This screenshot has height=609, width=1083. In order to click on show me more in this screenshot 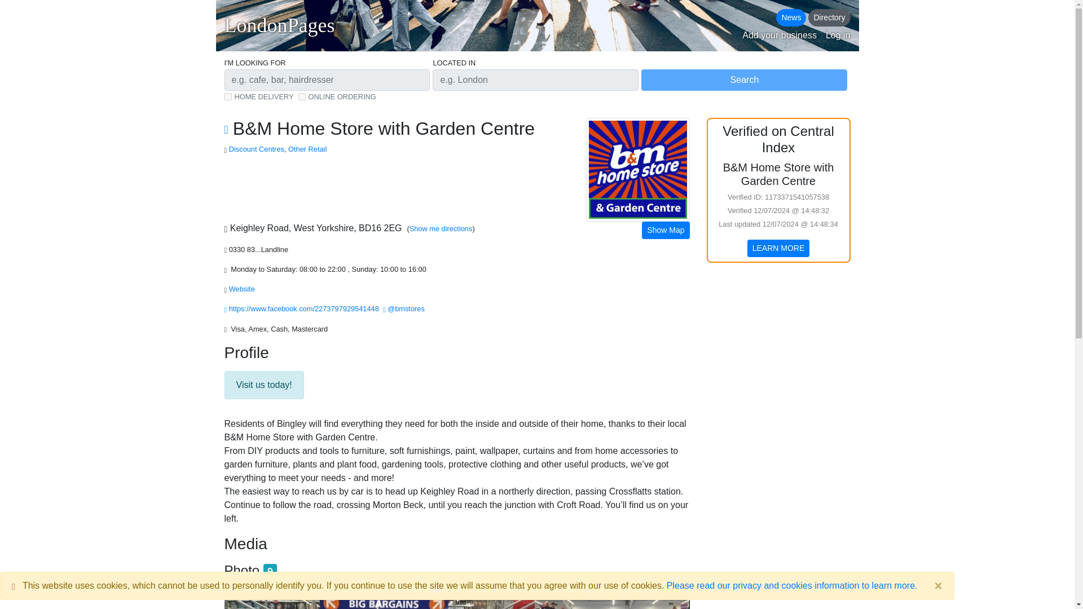, I will do `click(256, 149)`.